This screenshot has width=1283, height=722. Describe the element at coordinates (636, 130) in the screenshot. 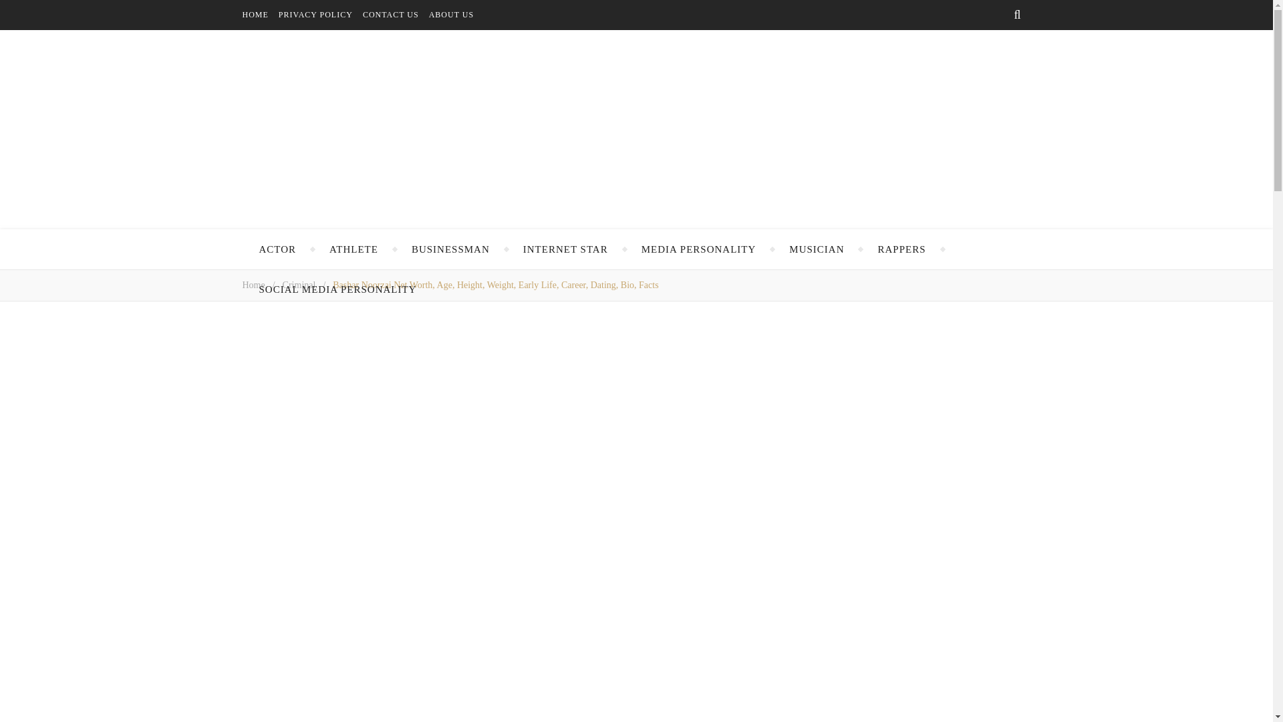

I see `Millions Of Celebs` at that location.